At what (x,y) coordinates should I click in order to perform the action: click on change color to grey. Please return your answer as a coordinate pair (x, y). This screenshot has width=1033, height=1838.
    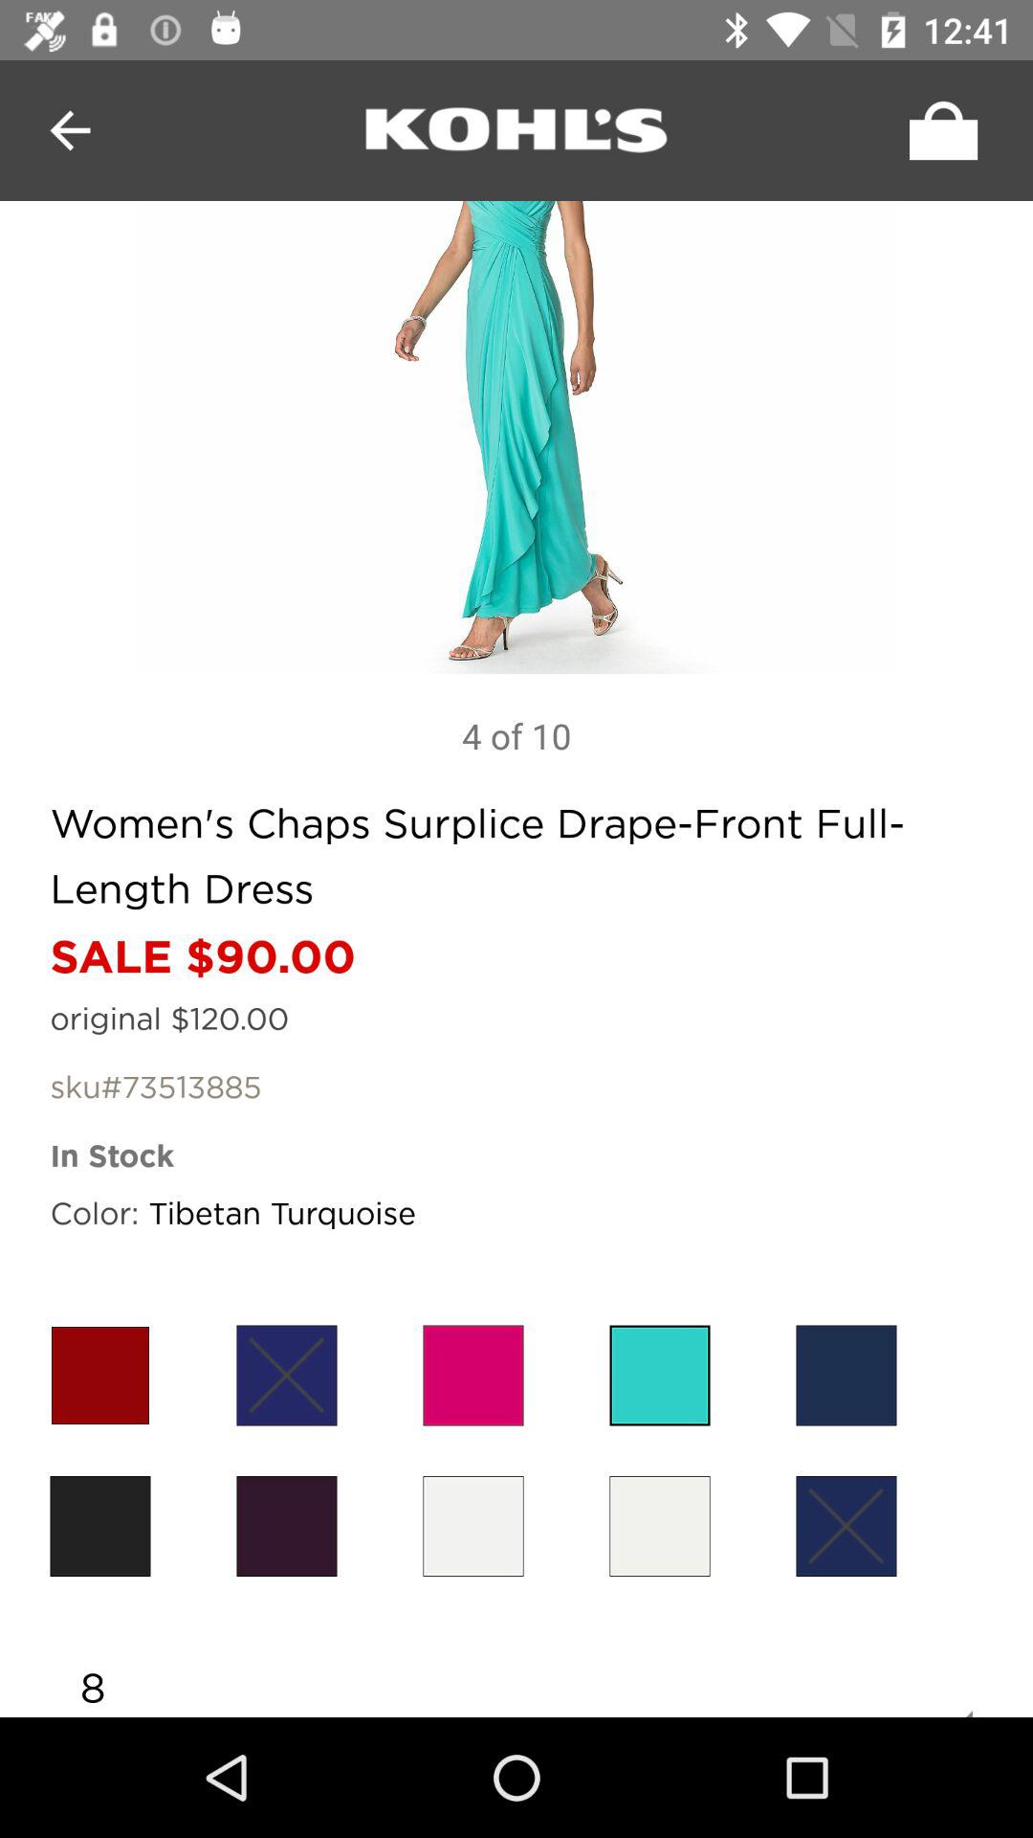
    Looking at the image, I should click on (473, 1526).